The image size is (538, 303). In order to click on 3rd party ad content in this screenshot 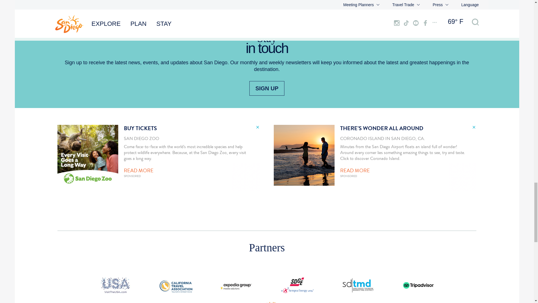, I will do `click(375, 158)`.